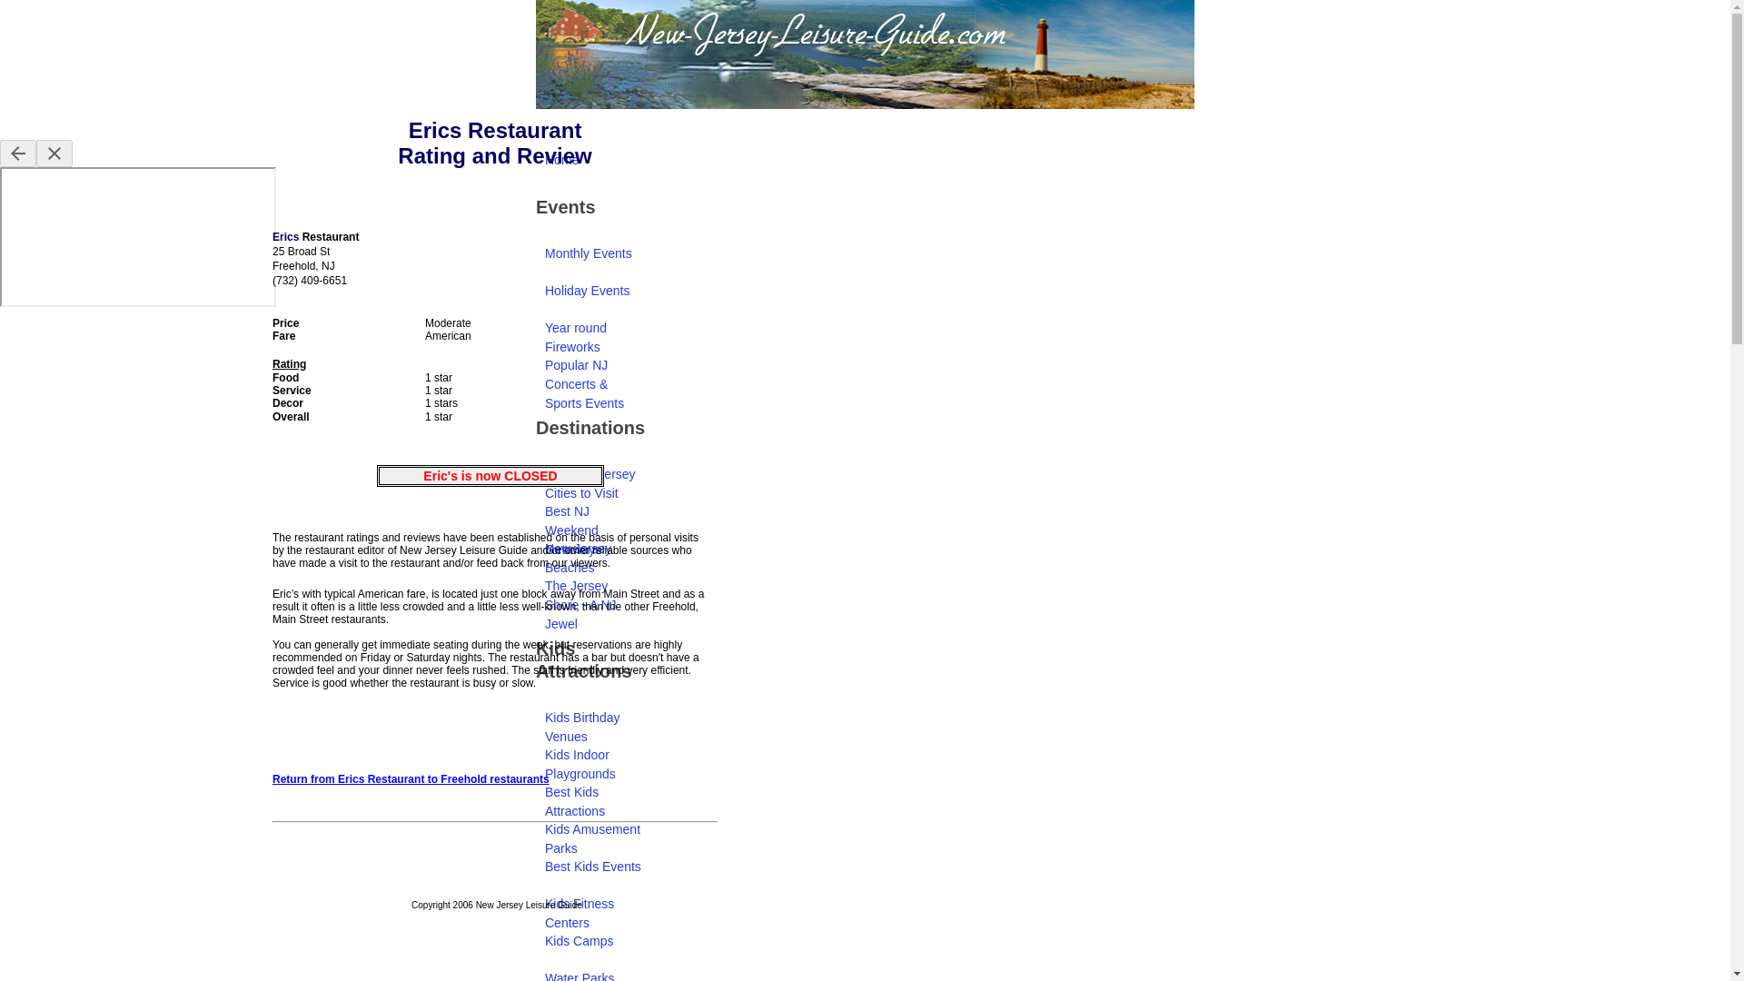 This screenshot has height=981, width=1744. What do you see at coordinates (594, 512) in the screenshot?
I see `Best NJ Weekend Getaways` at bounding box center [594, 512].